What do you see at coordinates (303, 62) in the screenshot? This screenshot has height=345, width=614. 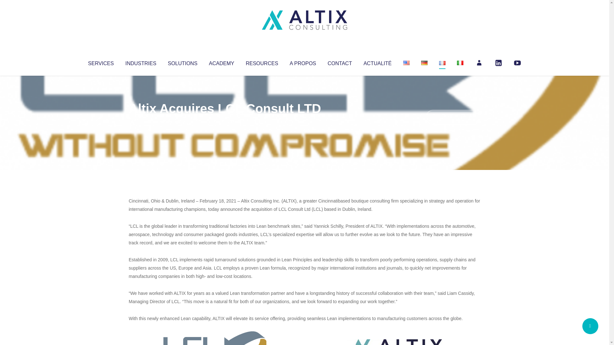 I see `A PROPOS` at bounding box center [303, 62].